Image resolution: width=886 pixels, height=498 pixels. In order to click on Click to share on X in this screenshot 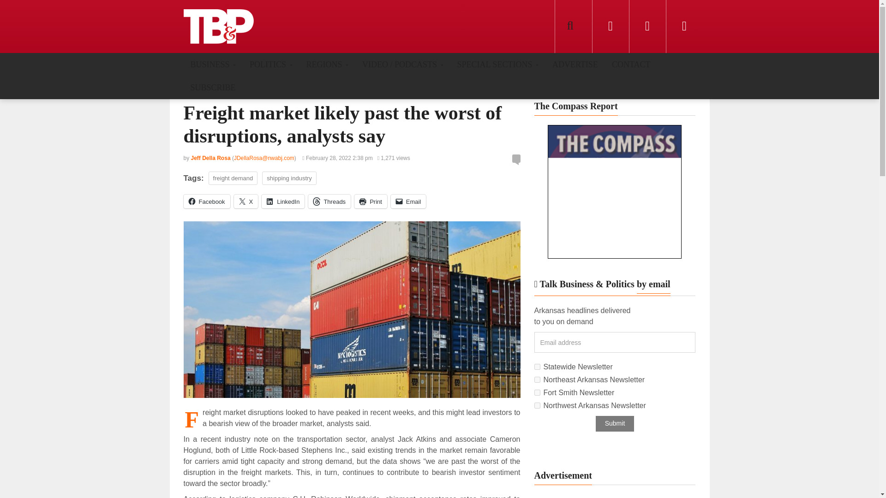, I will do `click(246, 202)`.